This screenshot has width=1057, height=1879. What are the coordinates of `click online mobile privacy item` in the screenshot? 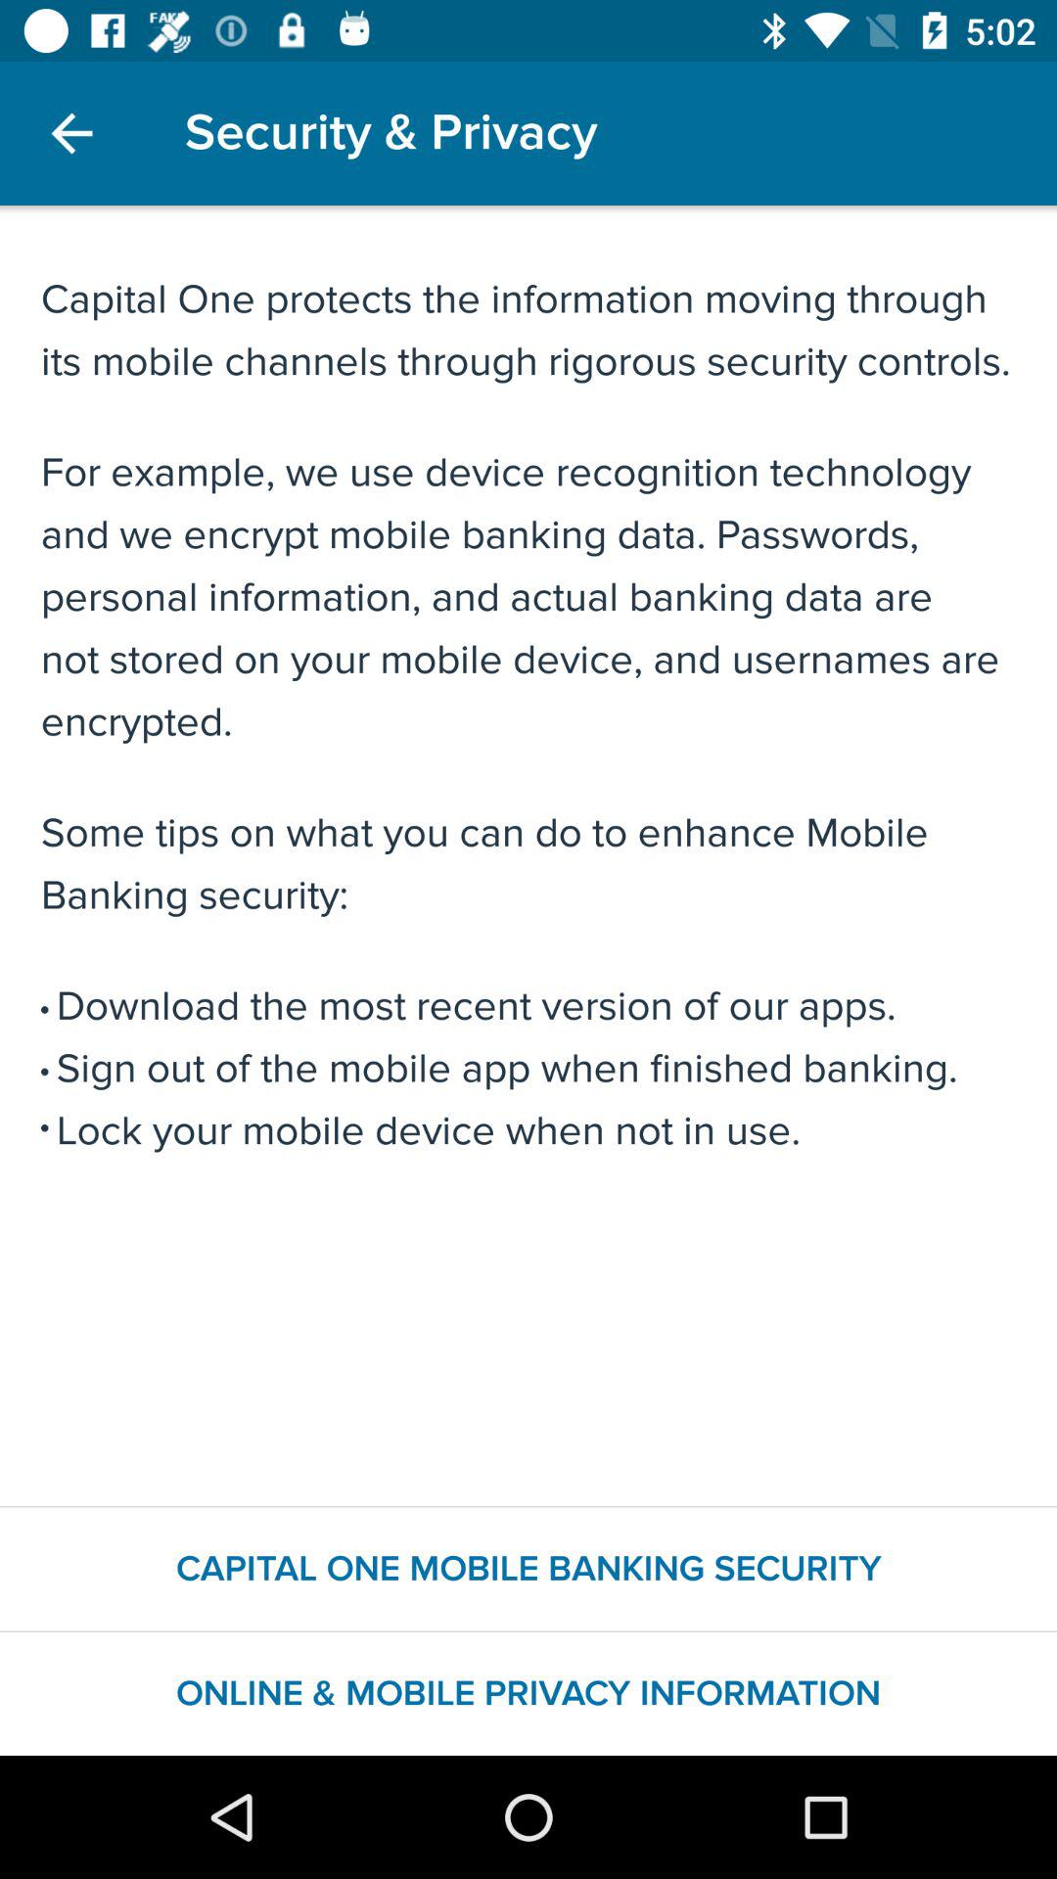 It's located at (528, 1693).